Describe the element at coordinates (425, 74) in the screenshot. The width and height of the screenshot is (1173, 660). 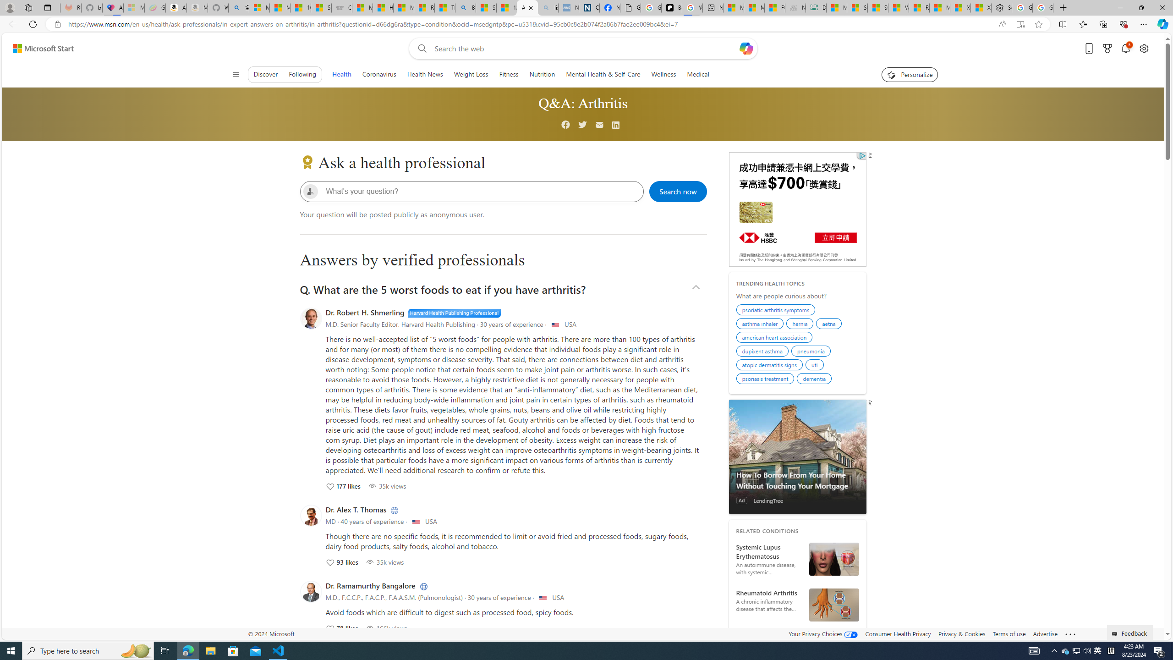
I see `Health News` at that location.